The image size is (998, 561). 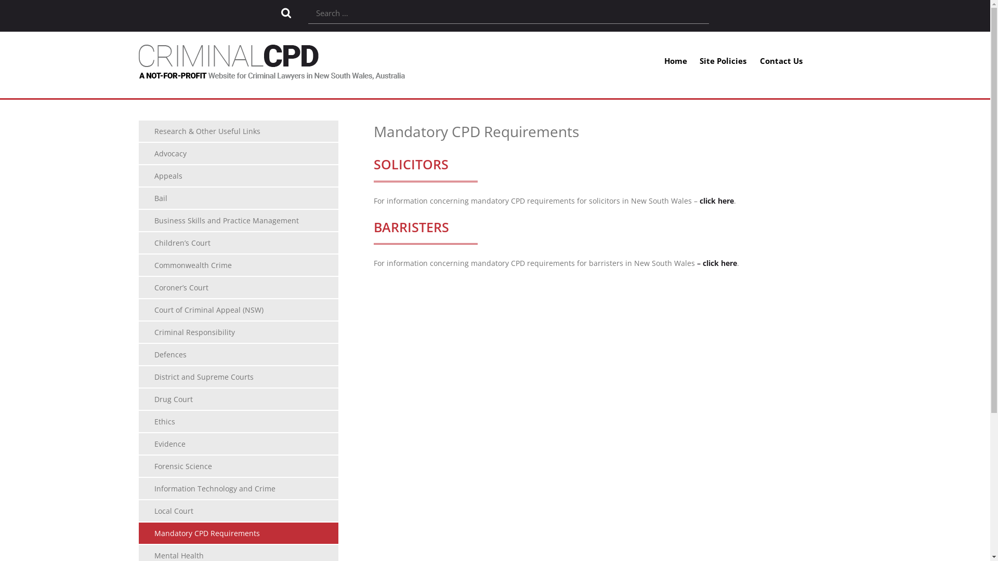 I want to click on Search, so click(x=286, y=13).